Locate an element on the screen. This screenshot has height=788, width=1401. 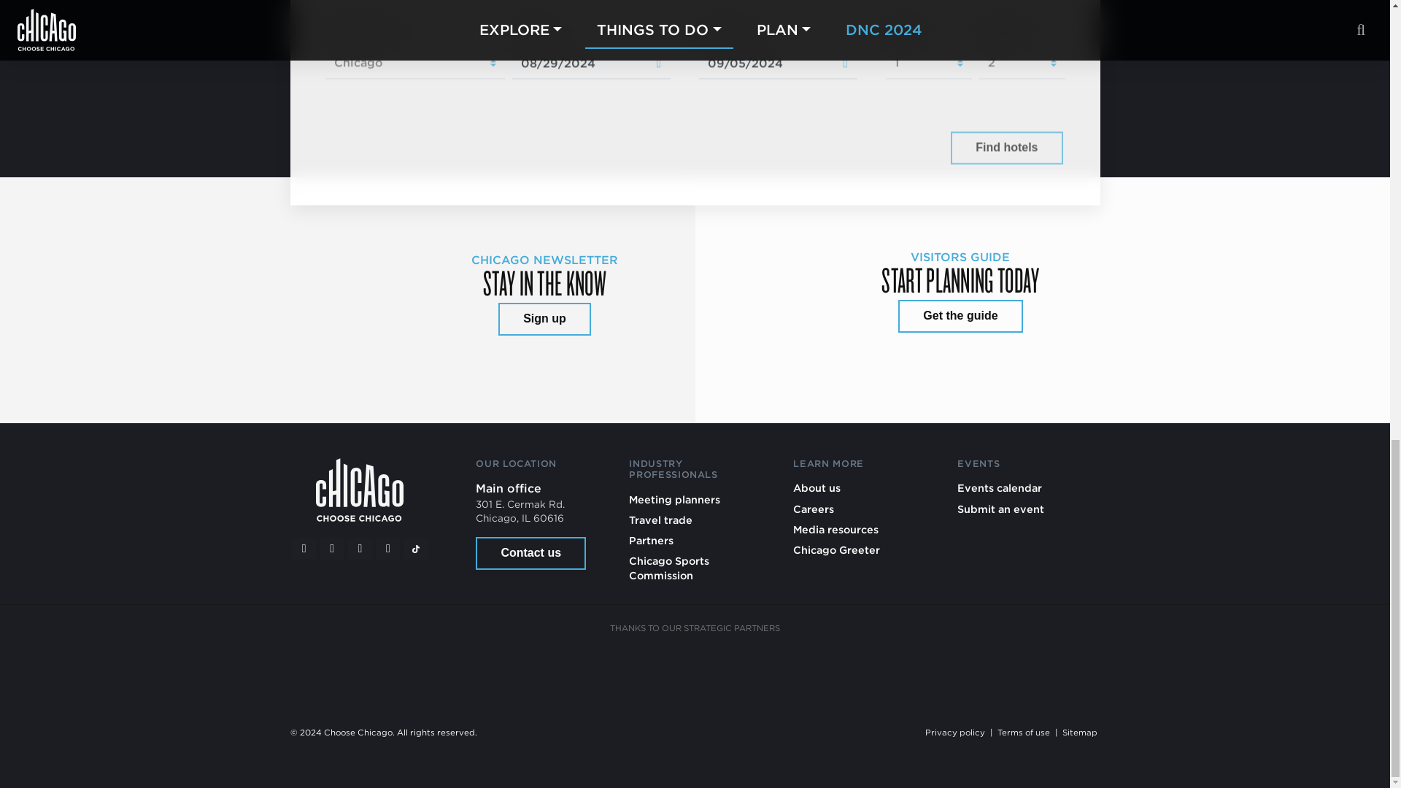
Powered by Expedia is located at coordinates (883, 149).